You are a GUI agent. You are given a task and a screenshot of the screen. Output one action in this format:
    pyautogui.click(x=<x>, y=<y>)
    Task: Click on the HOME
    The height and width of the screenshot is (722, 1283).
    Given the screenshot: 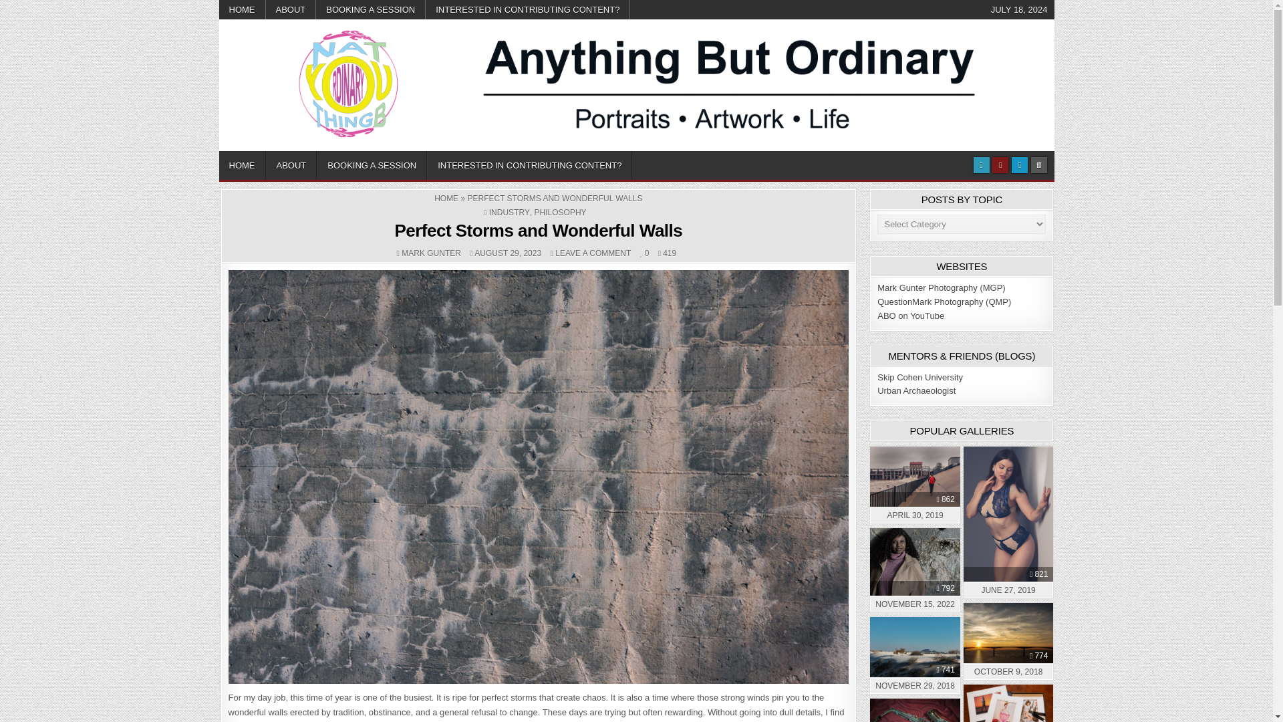 What is the action you would take?
    pyautogui.click(x=242, y=9)
    